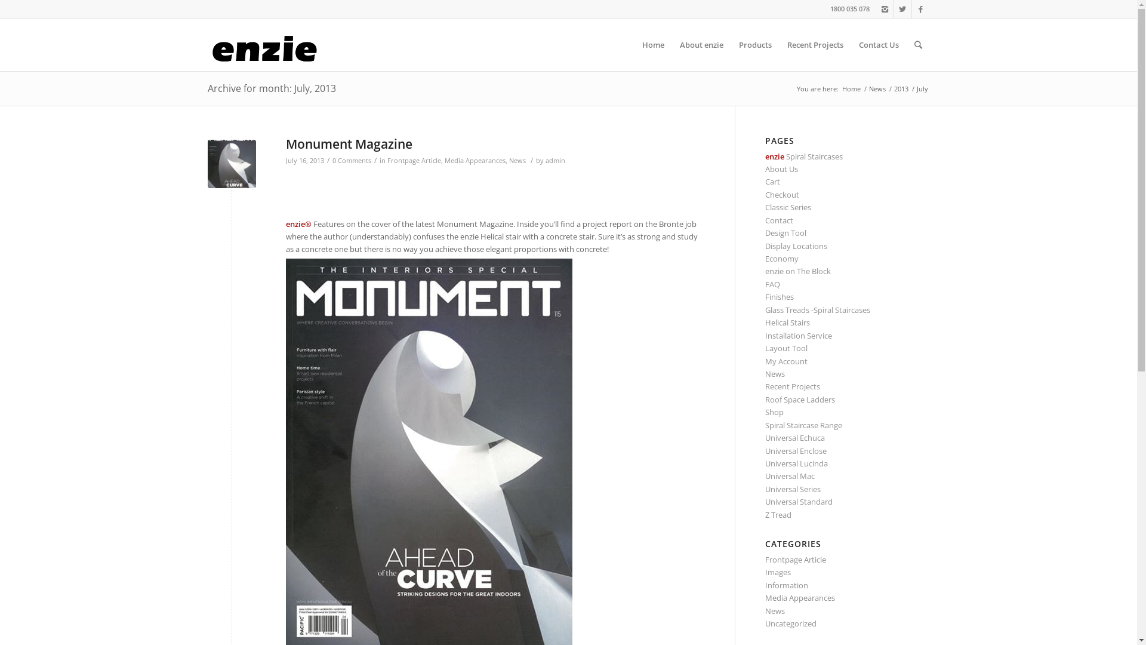  I want to click on Universal Mac, so click(790, 476).